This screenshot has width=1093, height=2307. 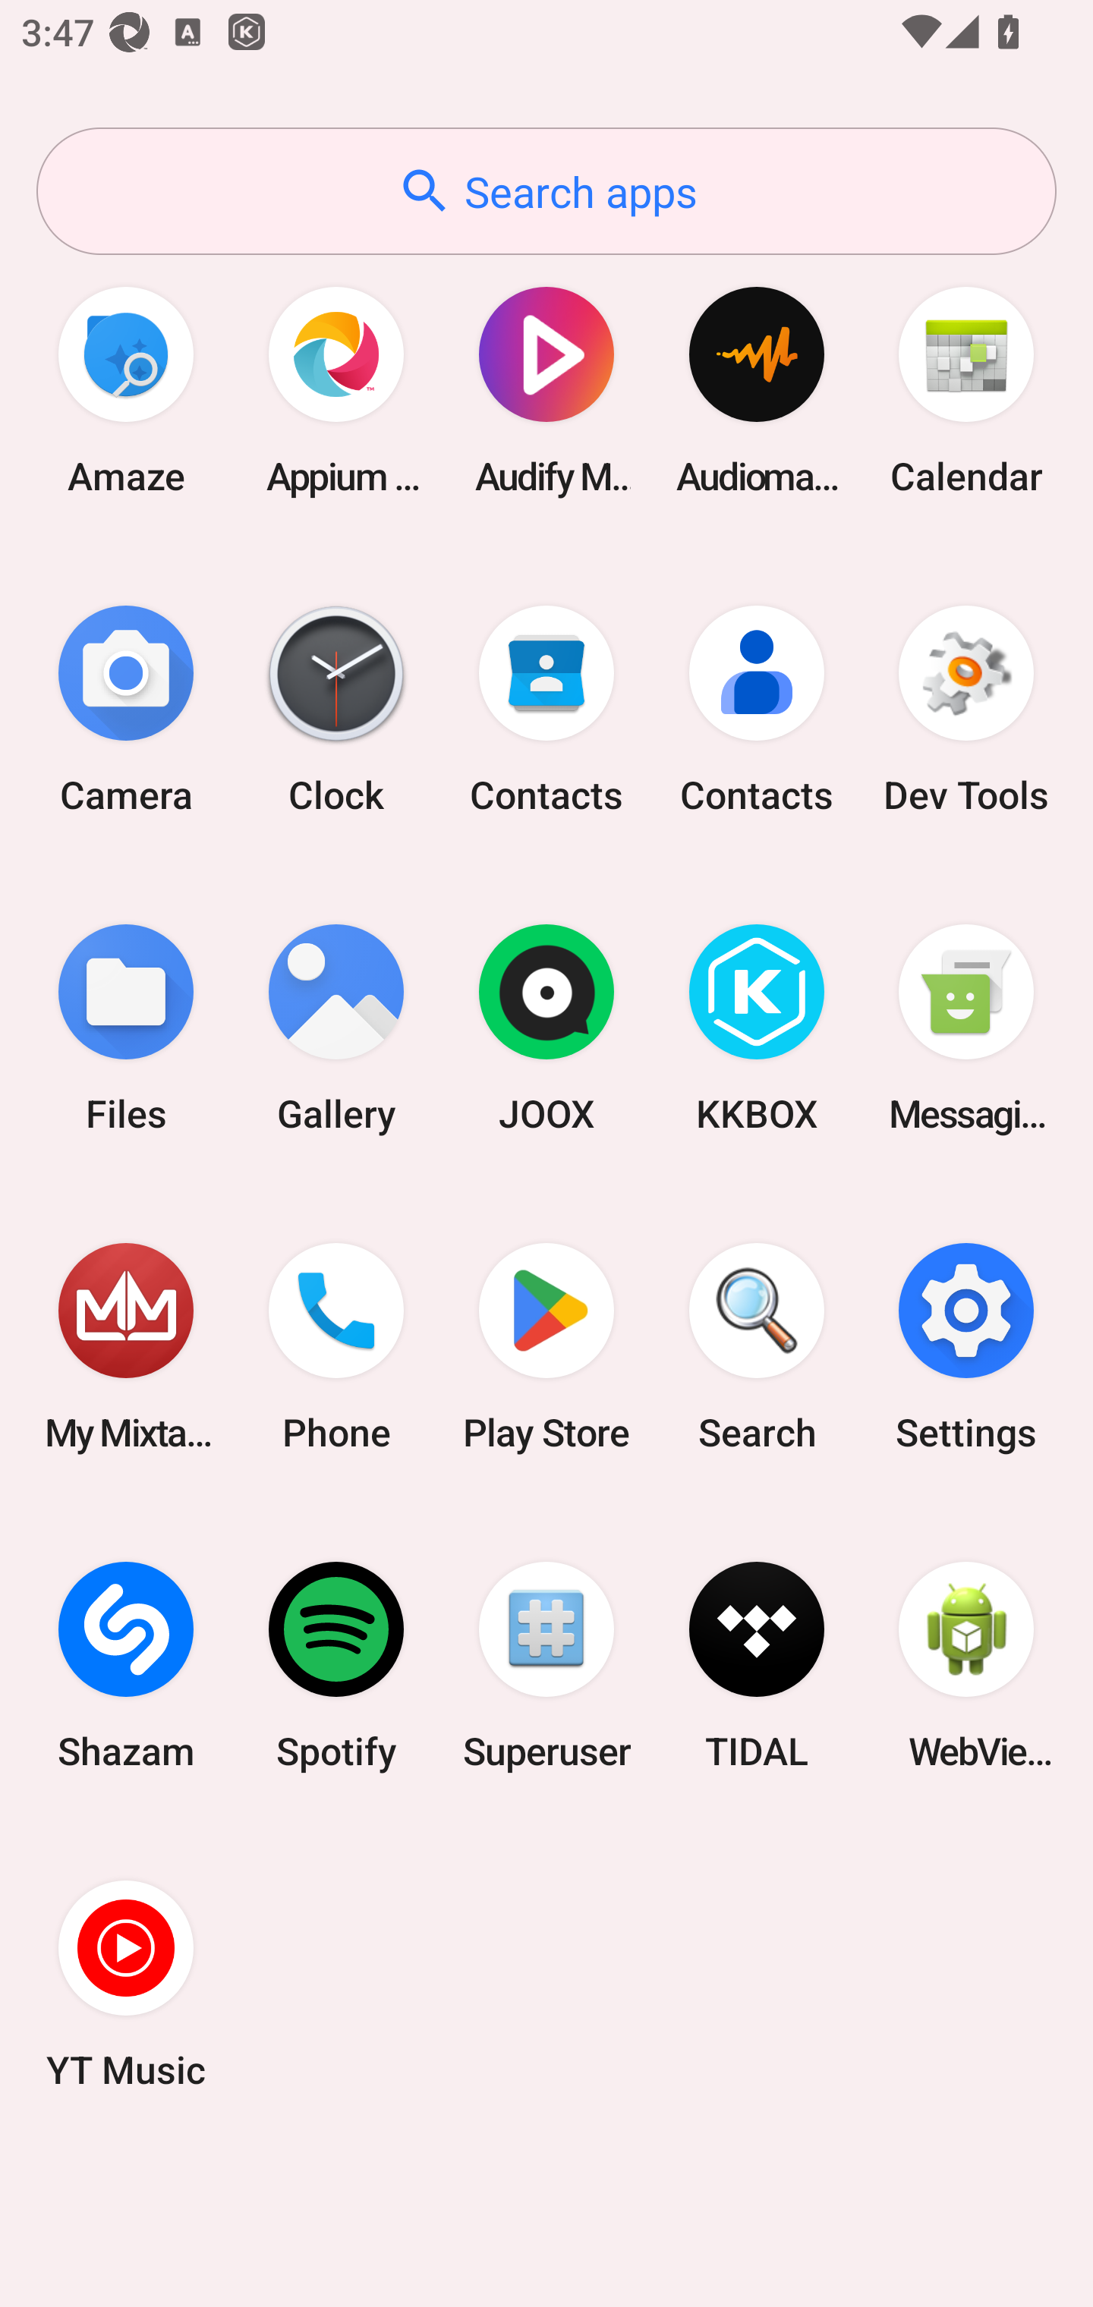 I want to click on Play Store, so click(x=546, y=1347).